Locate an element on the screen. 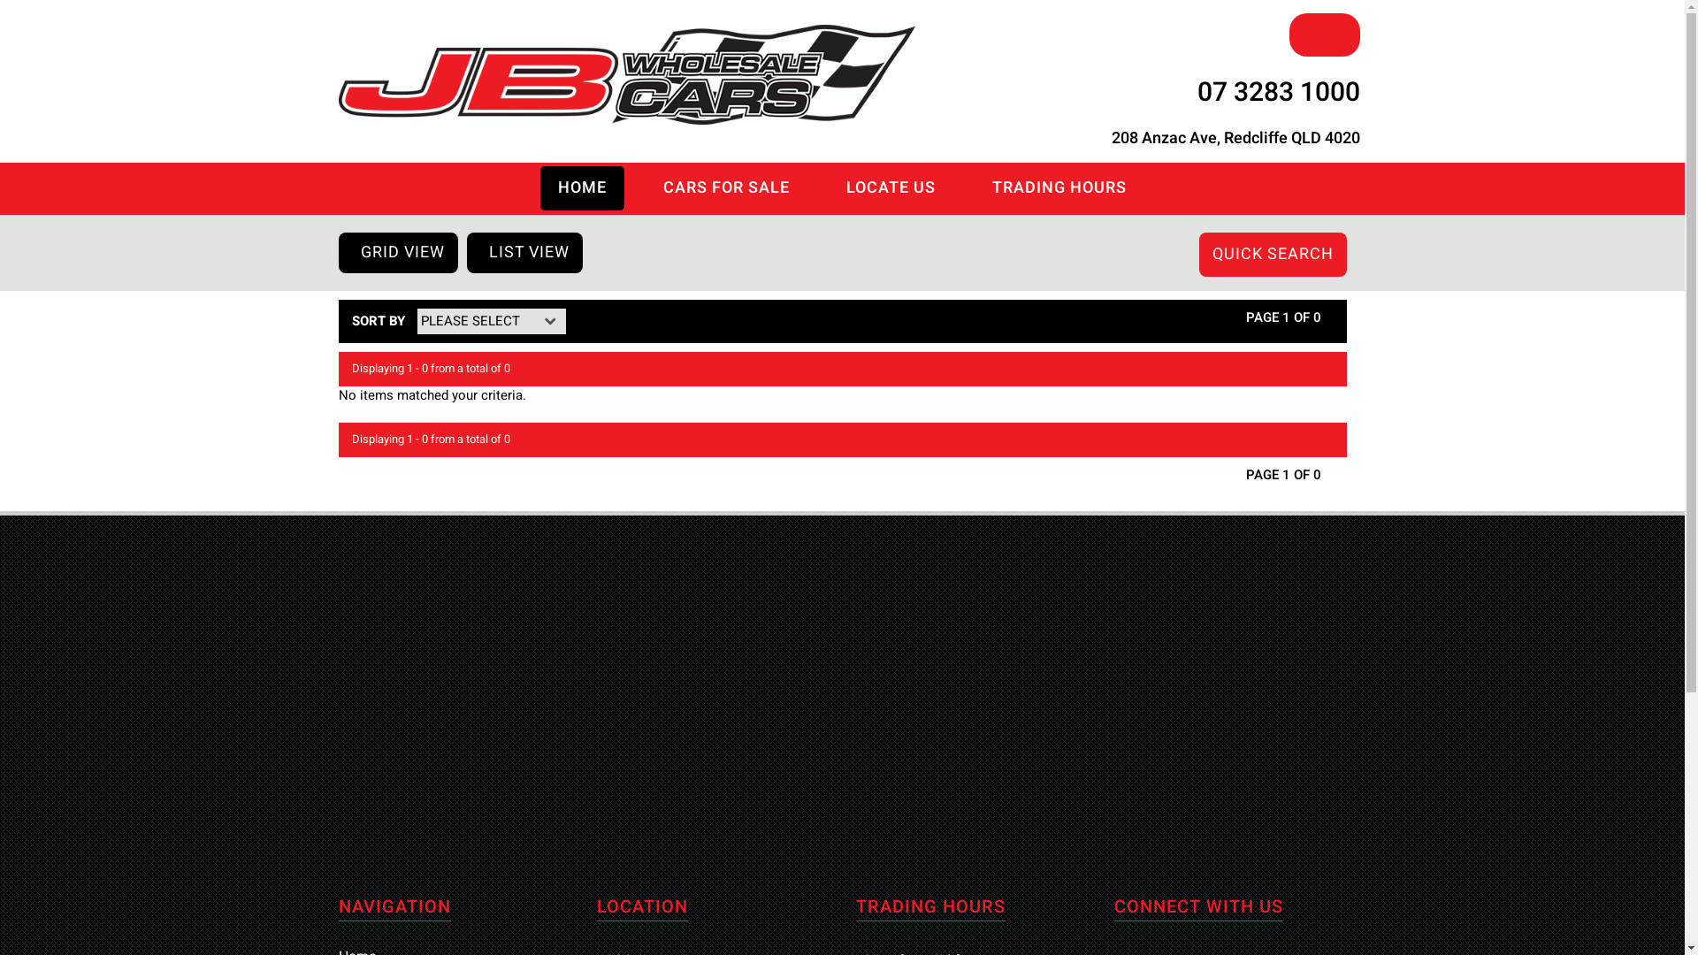 Image resolution: width=1698 pixels, height=955 pixels. HOME is located at coordinates (582, 188).